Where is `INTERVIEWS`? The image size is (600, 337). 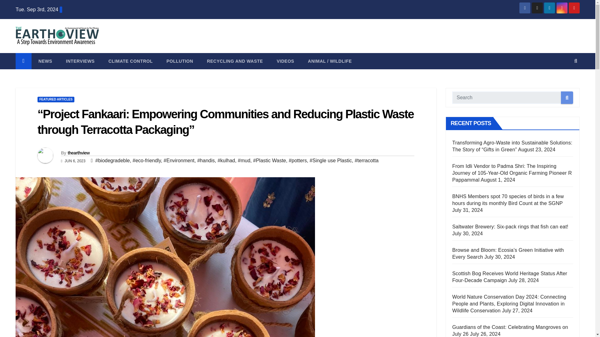 INTERVIEWS is located at coordinates (80, 61).